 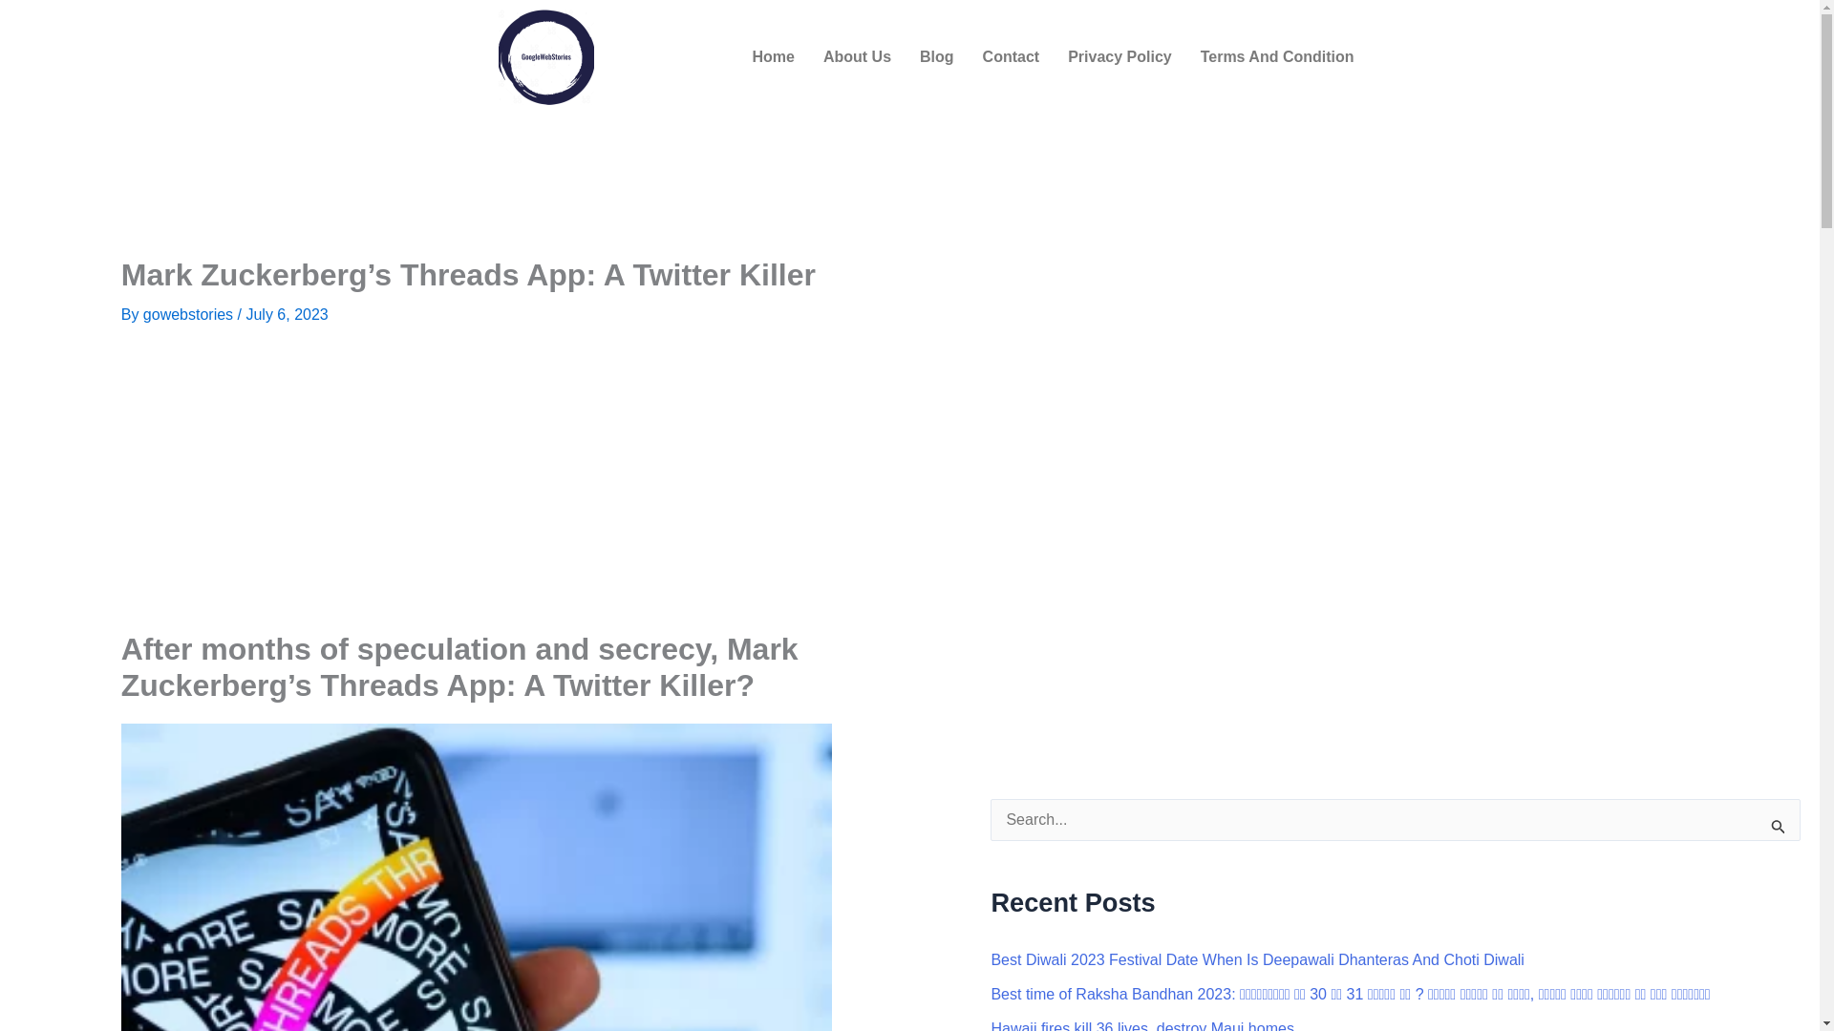 What do you see at coordinates (857, 57) in the screenshot?
I see `About Us` at bounding box center [857, 57].